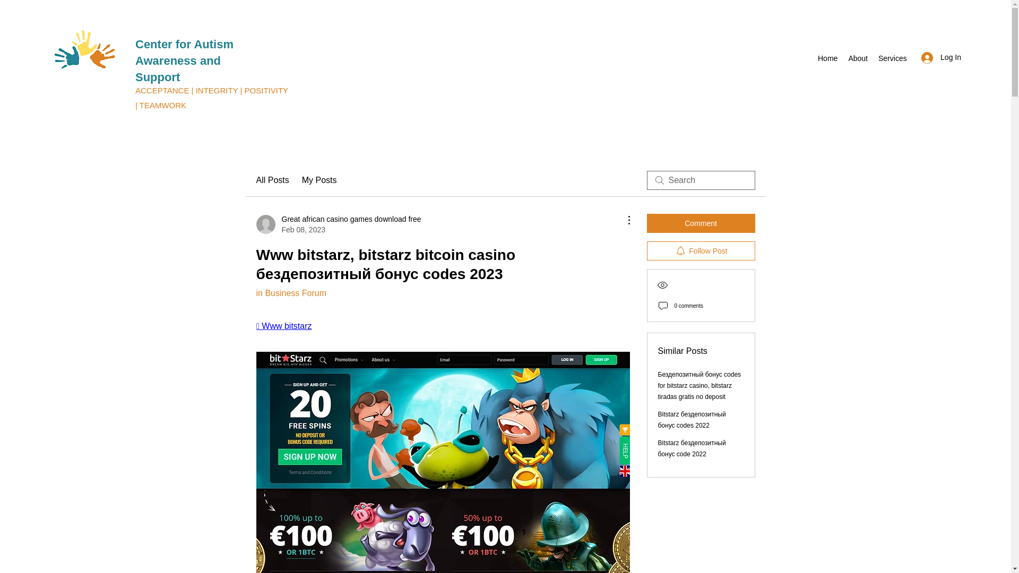  I want to click on Services, so click(893, 58).